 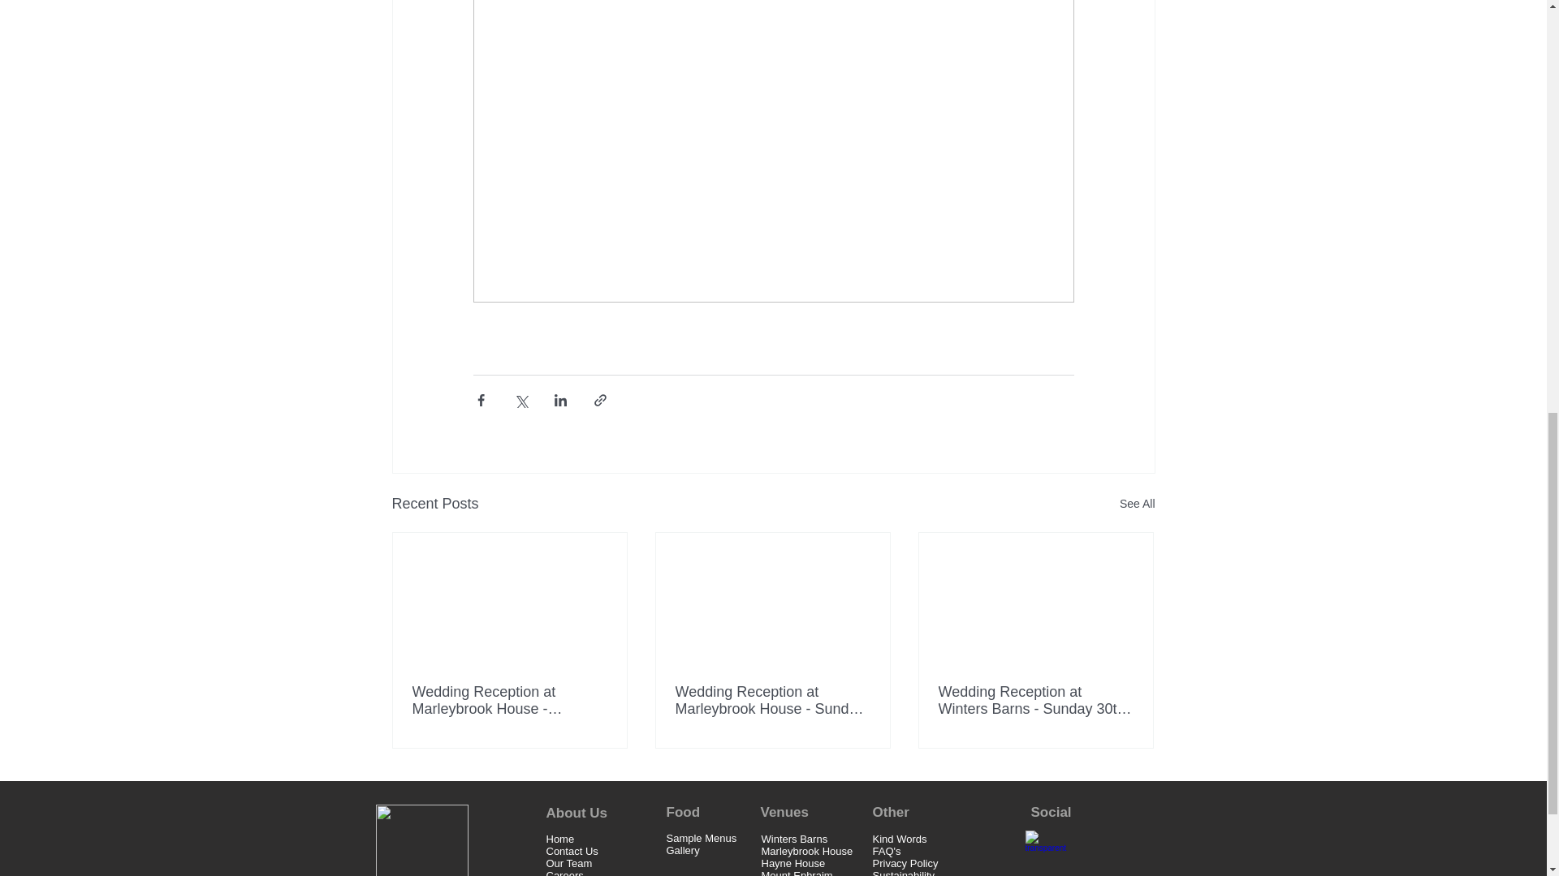 I want to click on See All, so click(x=1137, y=504).